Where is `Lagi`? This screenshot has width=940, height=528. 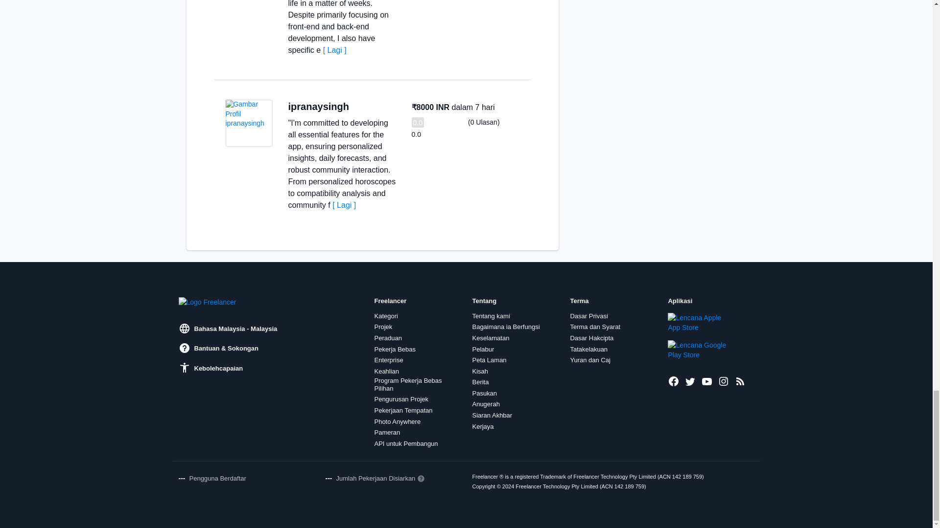 Lagi is located at coordinates (344, 205).